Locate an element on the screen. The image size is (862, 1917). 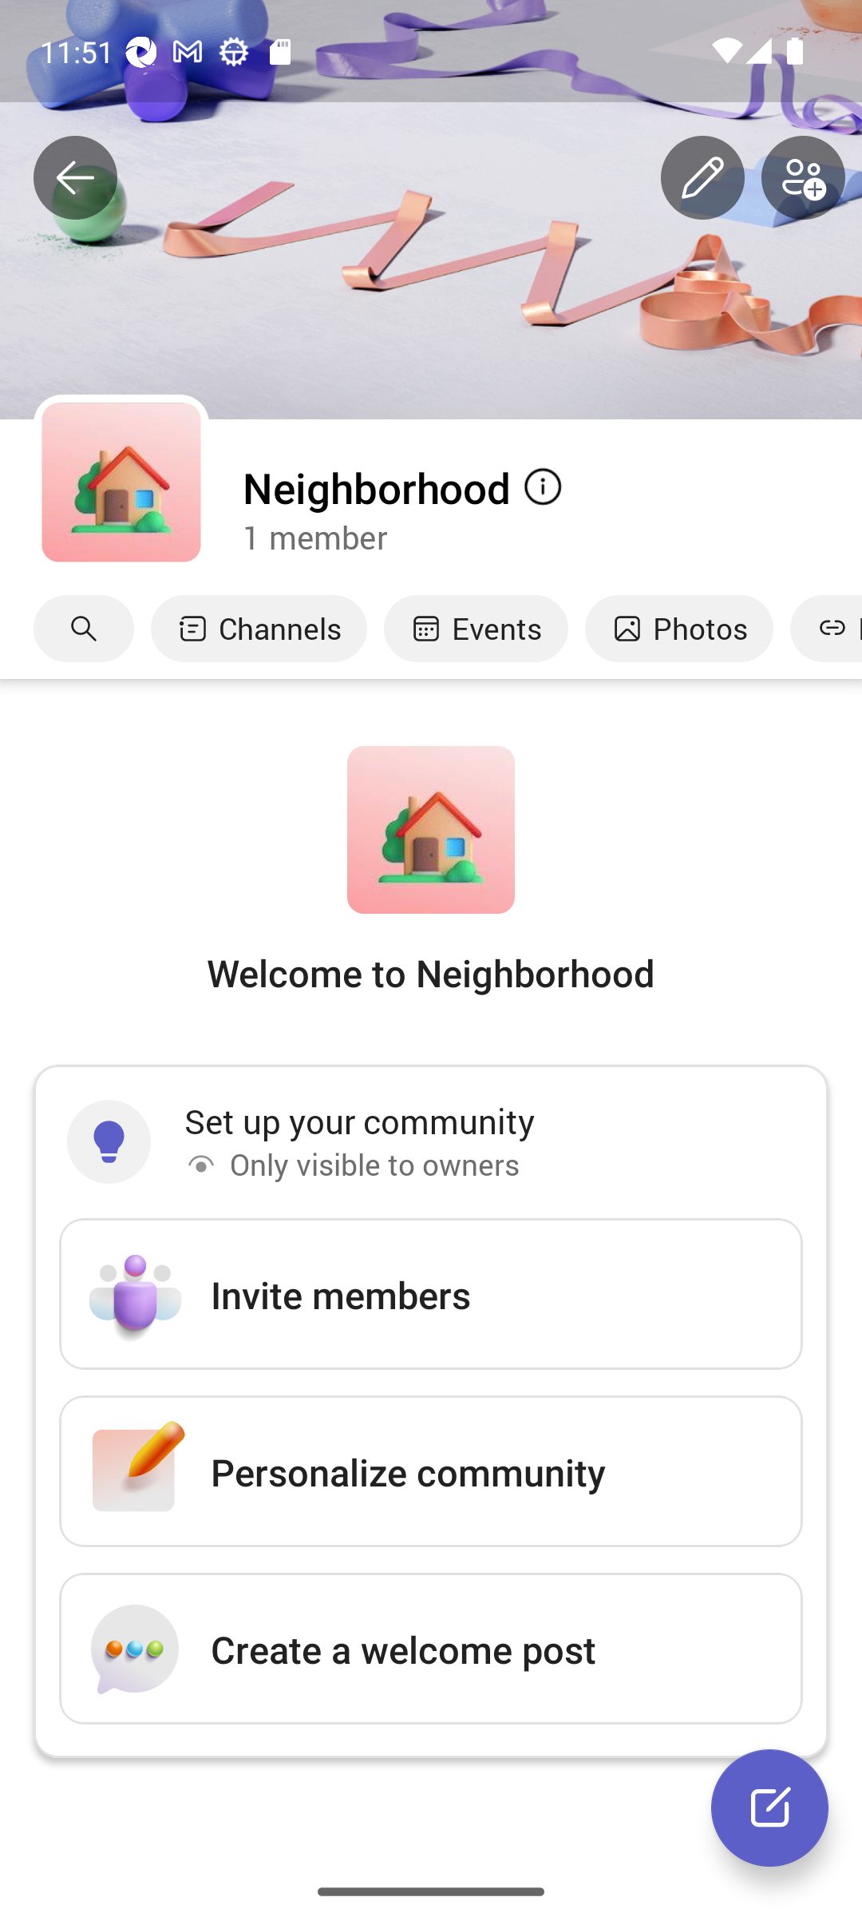
Events tab, 3 of 6 Events is located at coordinates (476, 628).